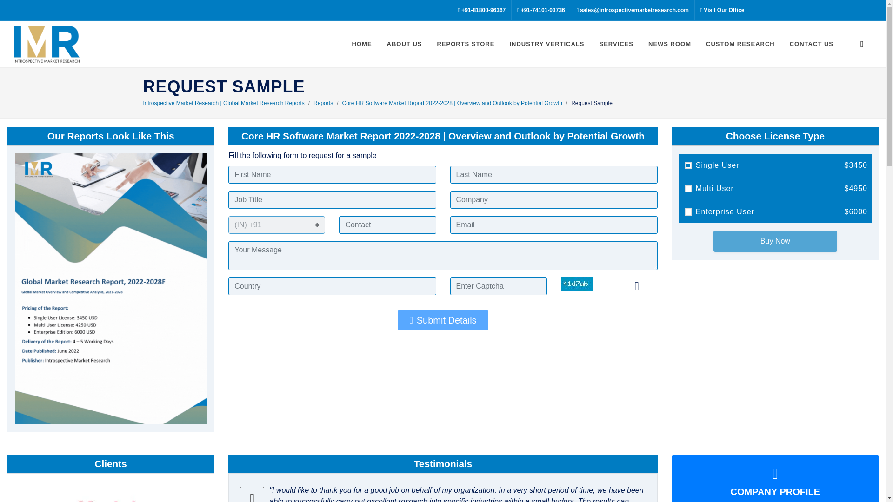 The image size is (893, 502). What do you see at coordinates (616, 44) in the screenshot?
I see `SERVICES` at bounding box center [616, 44].